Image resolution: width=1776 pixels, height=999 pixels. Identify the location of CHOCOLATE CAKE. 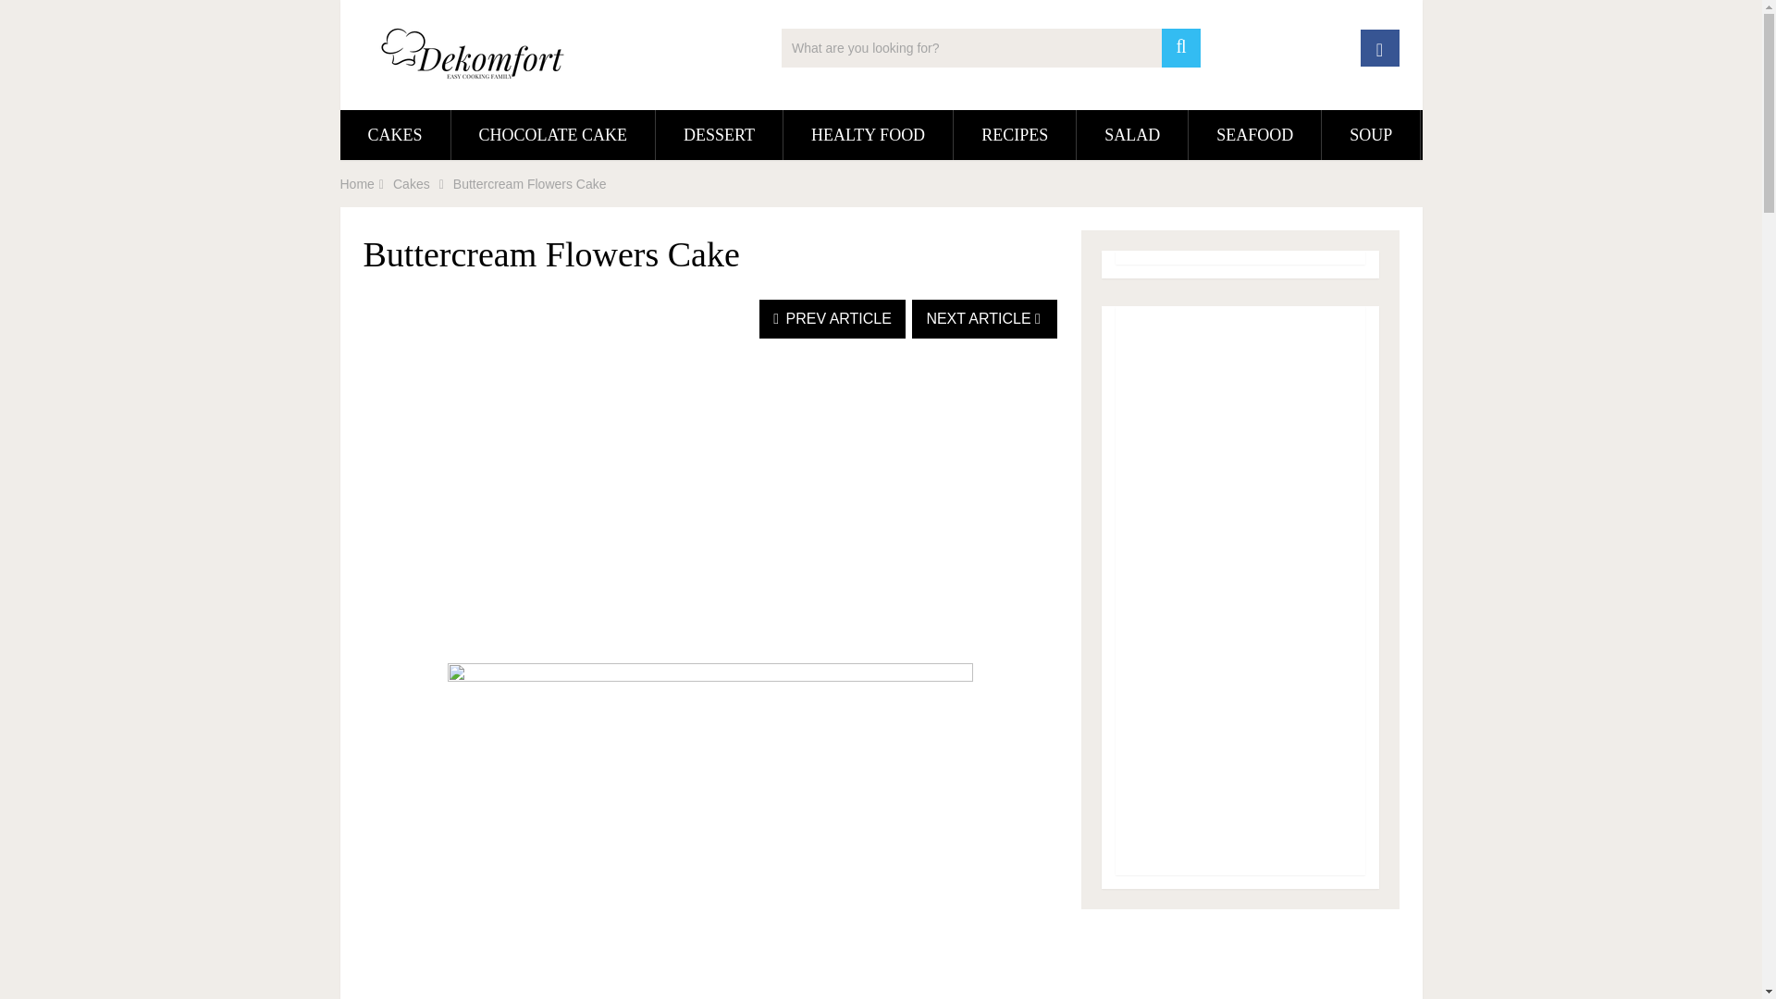
(553, 134).